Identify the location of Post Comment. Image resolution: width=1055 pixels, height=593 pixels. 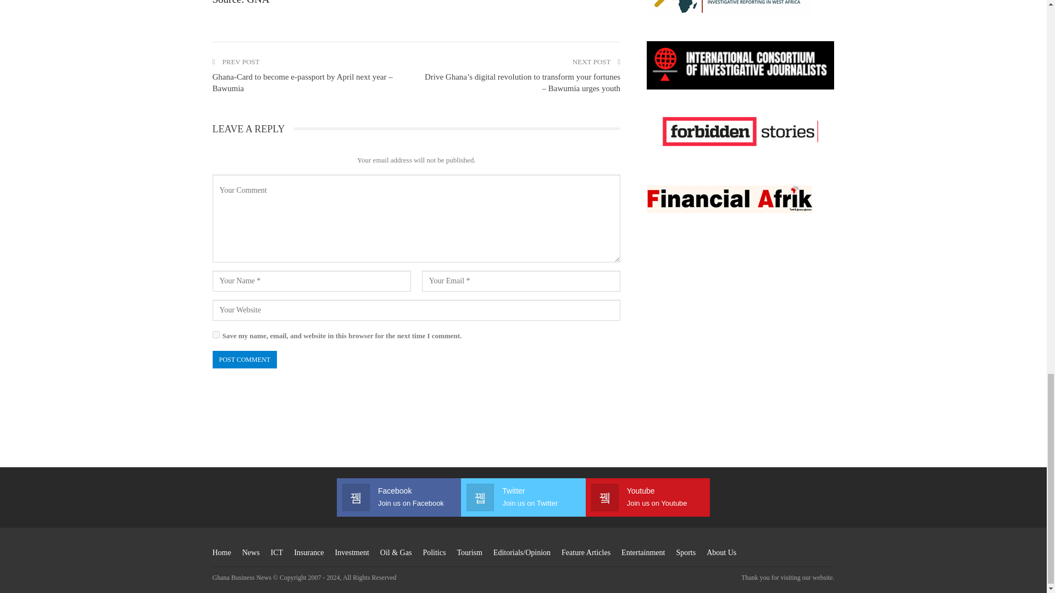
(244, 359).